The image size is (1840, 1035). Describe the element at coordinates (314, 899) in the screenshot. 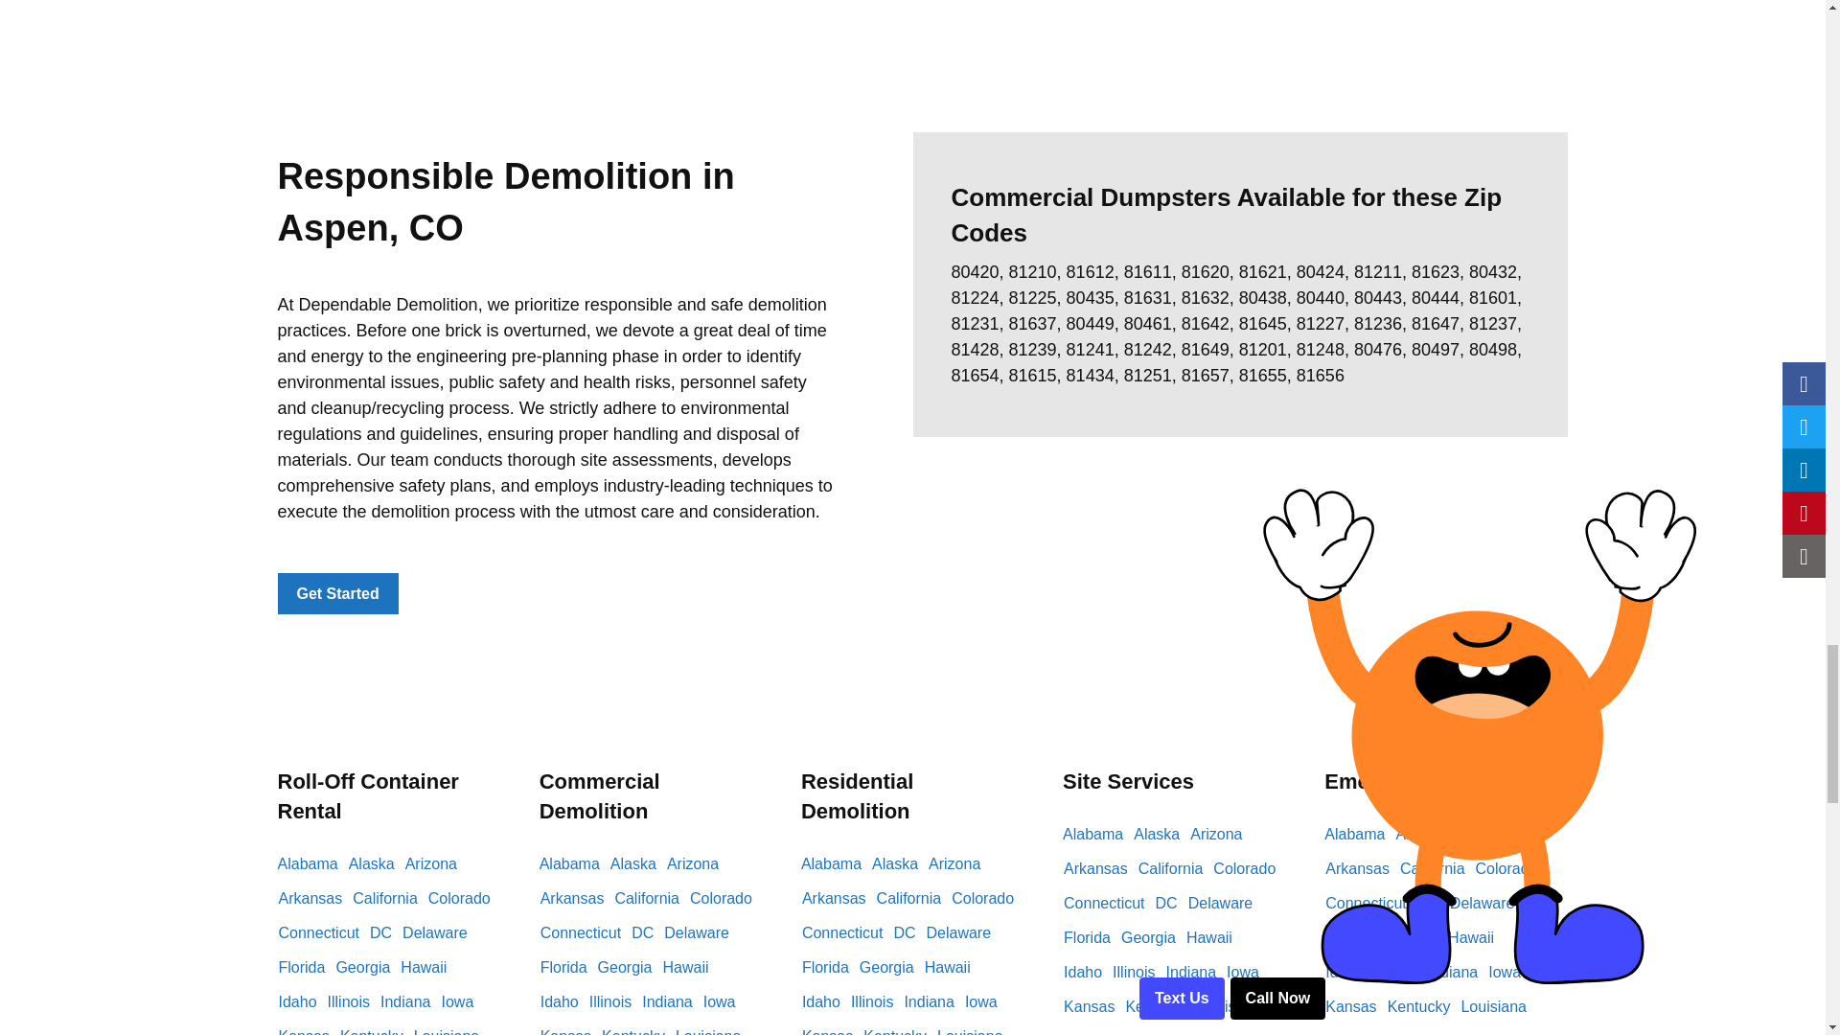

I see `Arkansas` at that location.